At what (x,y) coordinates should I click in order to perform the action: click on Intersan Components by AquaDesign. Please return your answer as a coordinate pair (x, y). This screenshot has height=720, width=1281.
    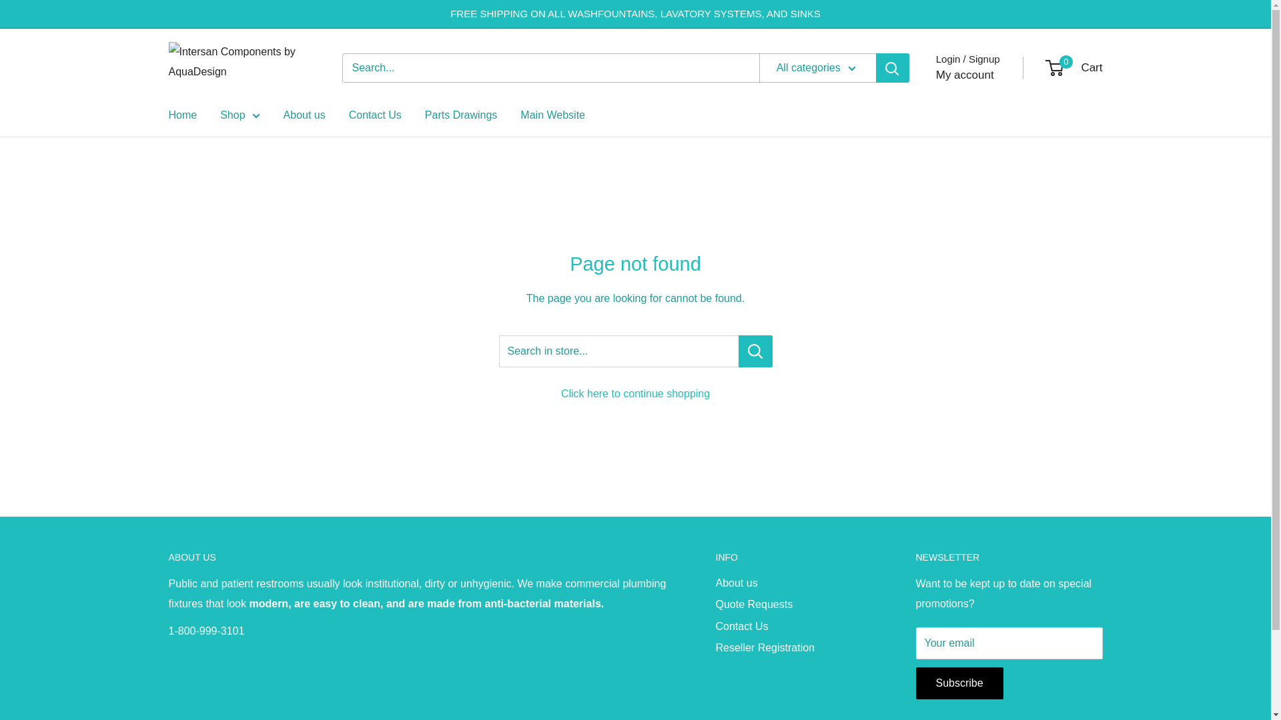
    Looking at the image, I should click on (242, 68).